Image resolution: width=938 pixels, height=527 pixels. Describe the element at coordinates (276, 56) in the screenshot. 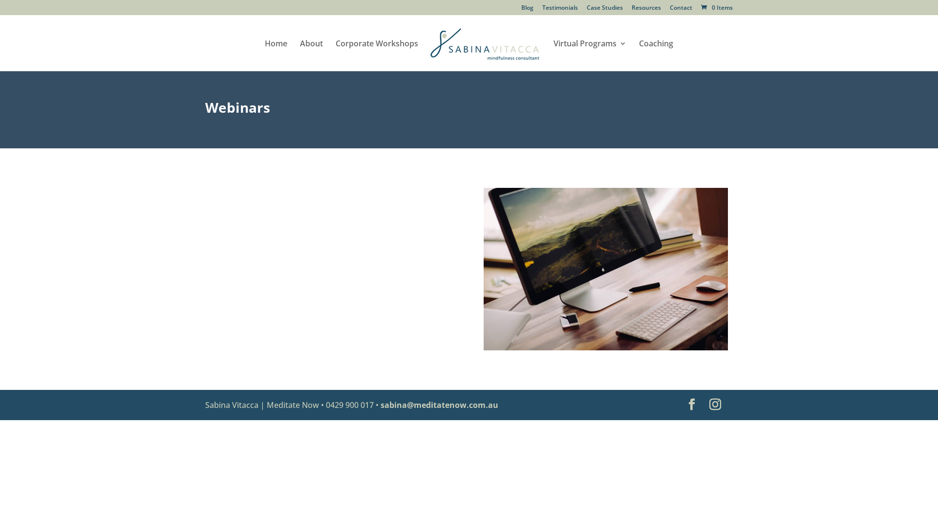

I see `Home` at that location.